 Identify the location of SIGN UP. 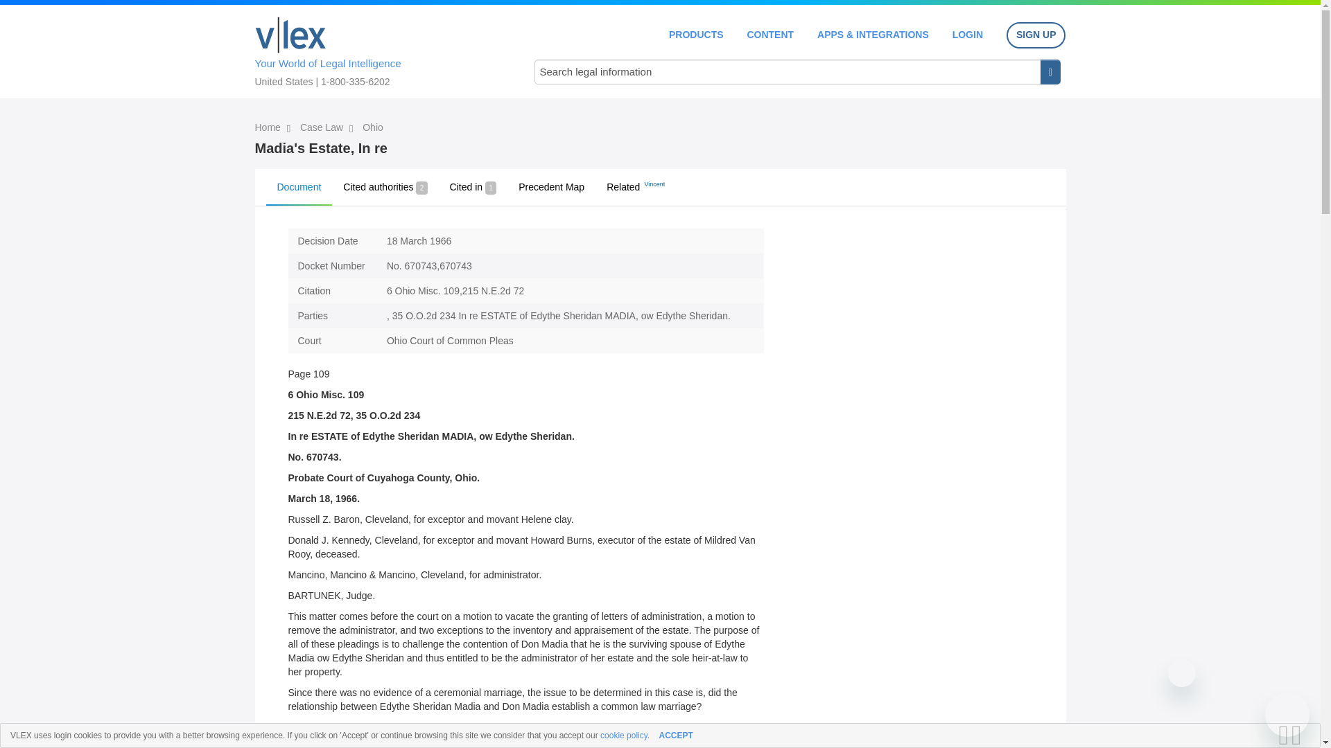
(1036, 35).